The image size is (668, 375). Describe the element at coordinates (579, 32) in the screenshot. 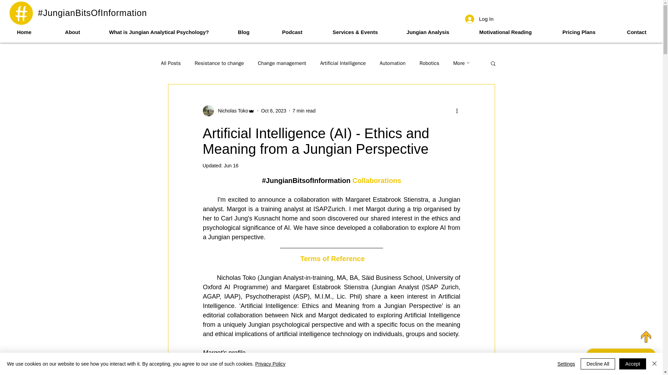

I see `Pricing Plans` at that location.